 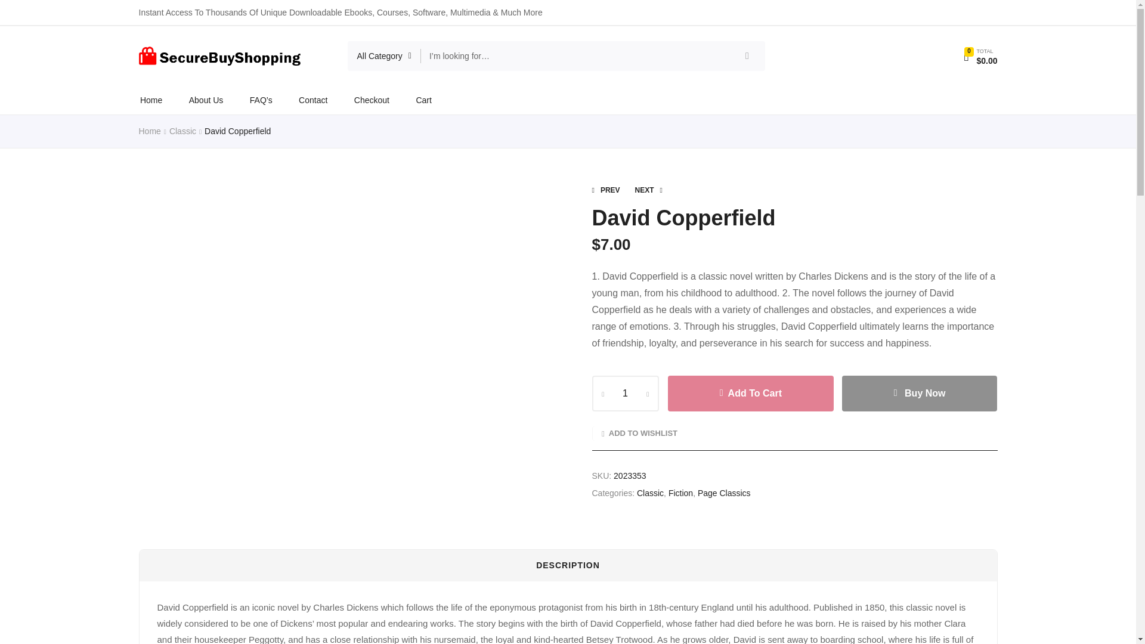 I want to click on Buy Now, so click(x=920, y=394).